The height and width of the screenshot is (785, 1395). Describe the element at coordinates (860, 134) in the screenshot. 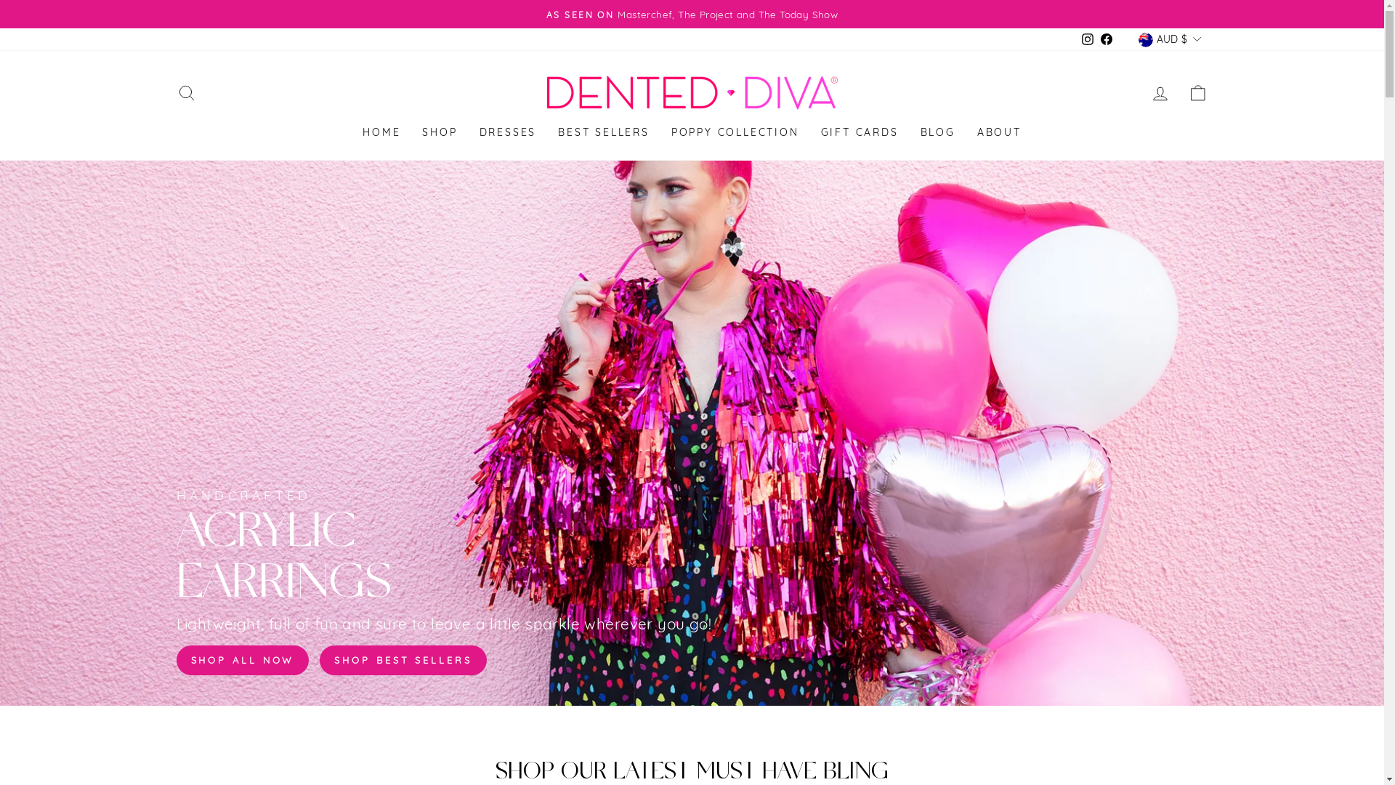

I see `GIFT CARDS` at that location.